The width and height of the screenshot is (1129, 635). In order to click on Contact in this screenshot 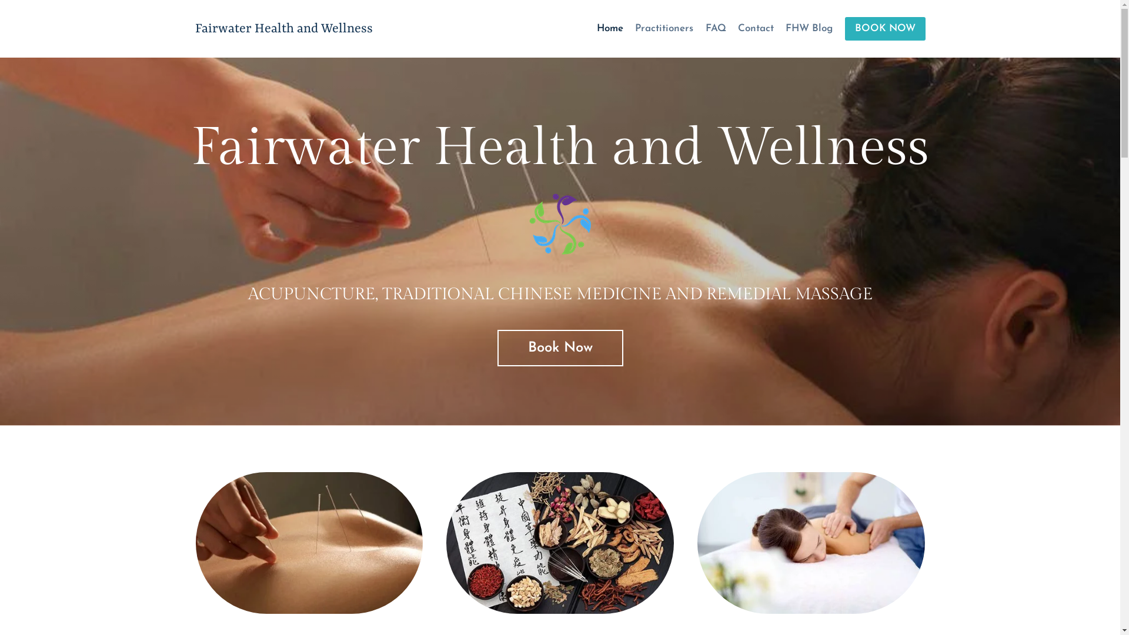, I will do `click(756, 29)`.